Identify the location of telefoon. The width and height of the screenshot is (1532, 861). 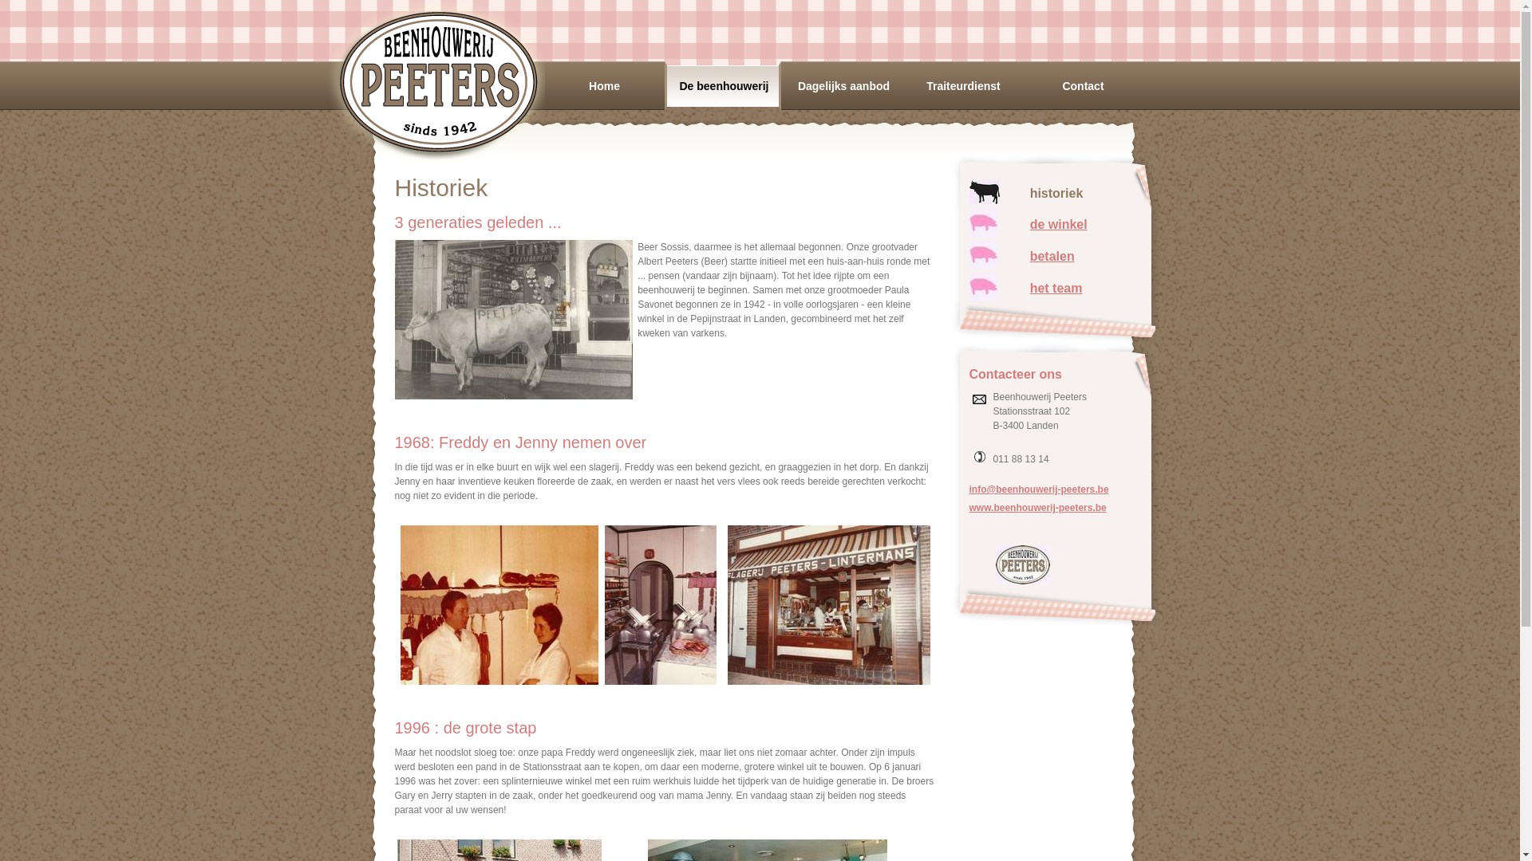
(980, 457).